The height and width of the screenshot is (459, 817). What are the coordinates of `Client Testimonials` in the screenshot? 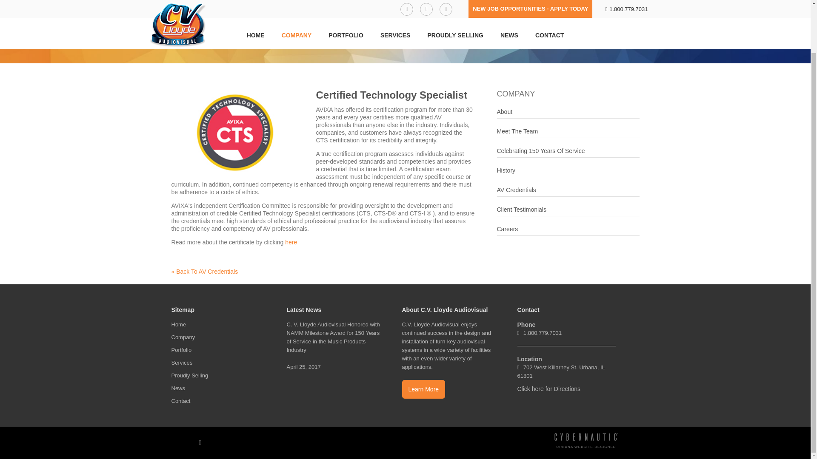 It's located at (568, 210).